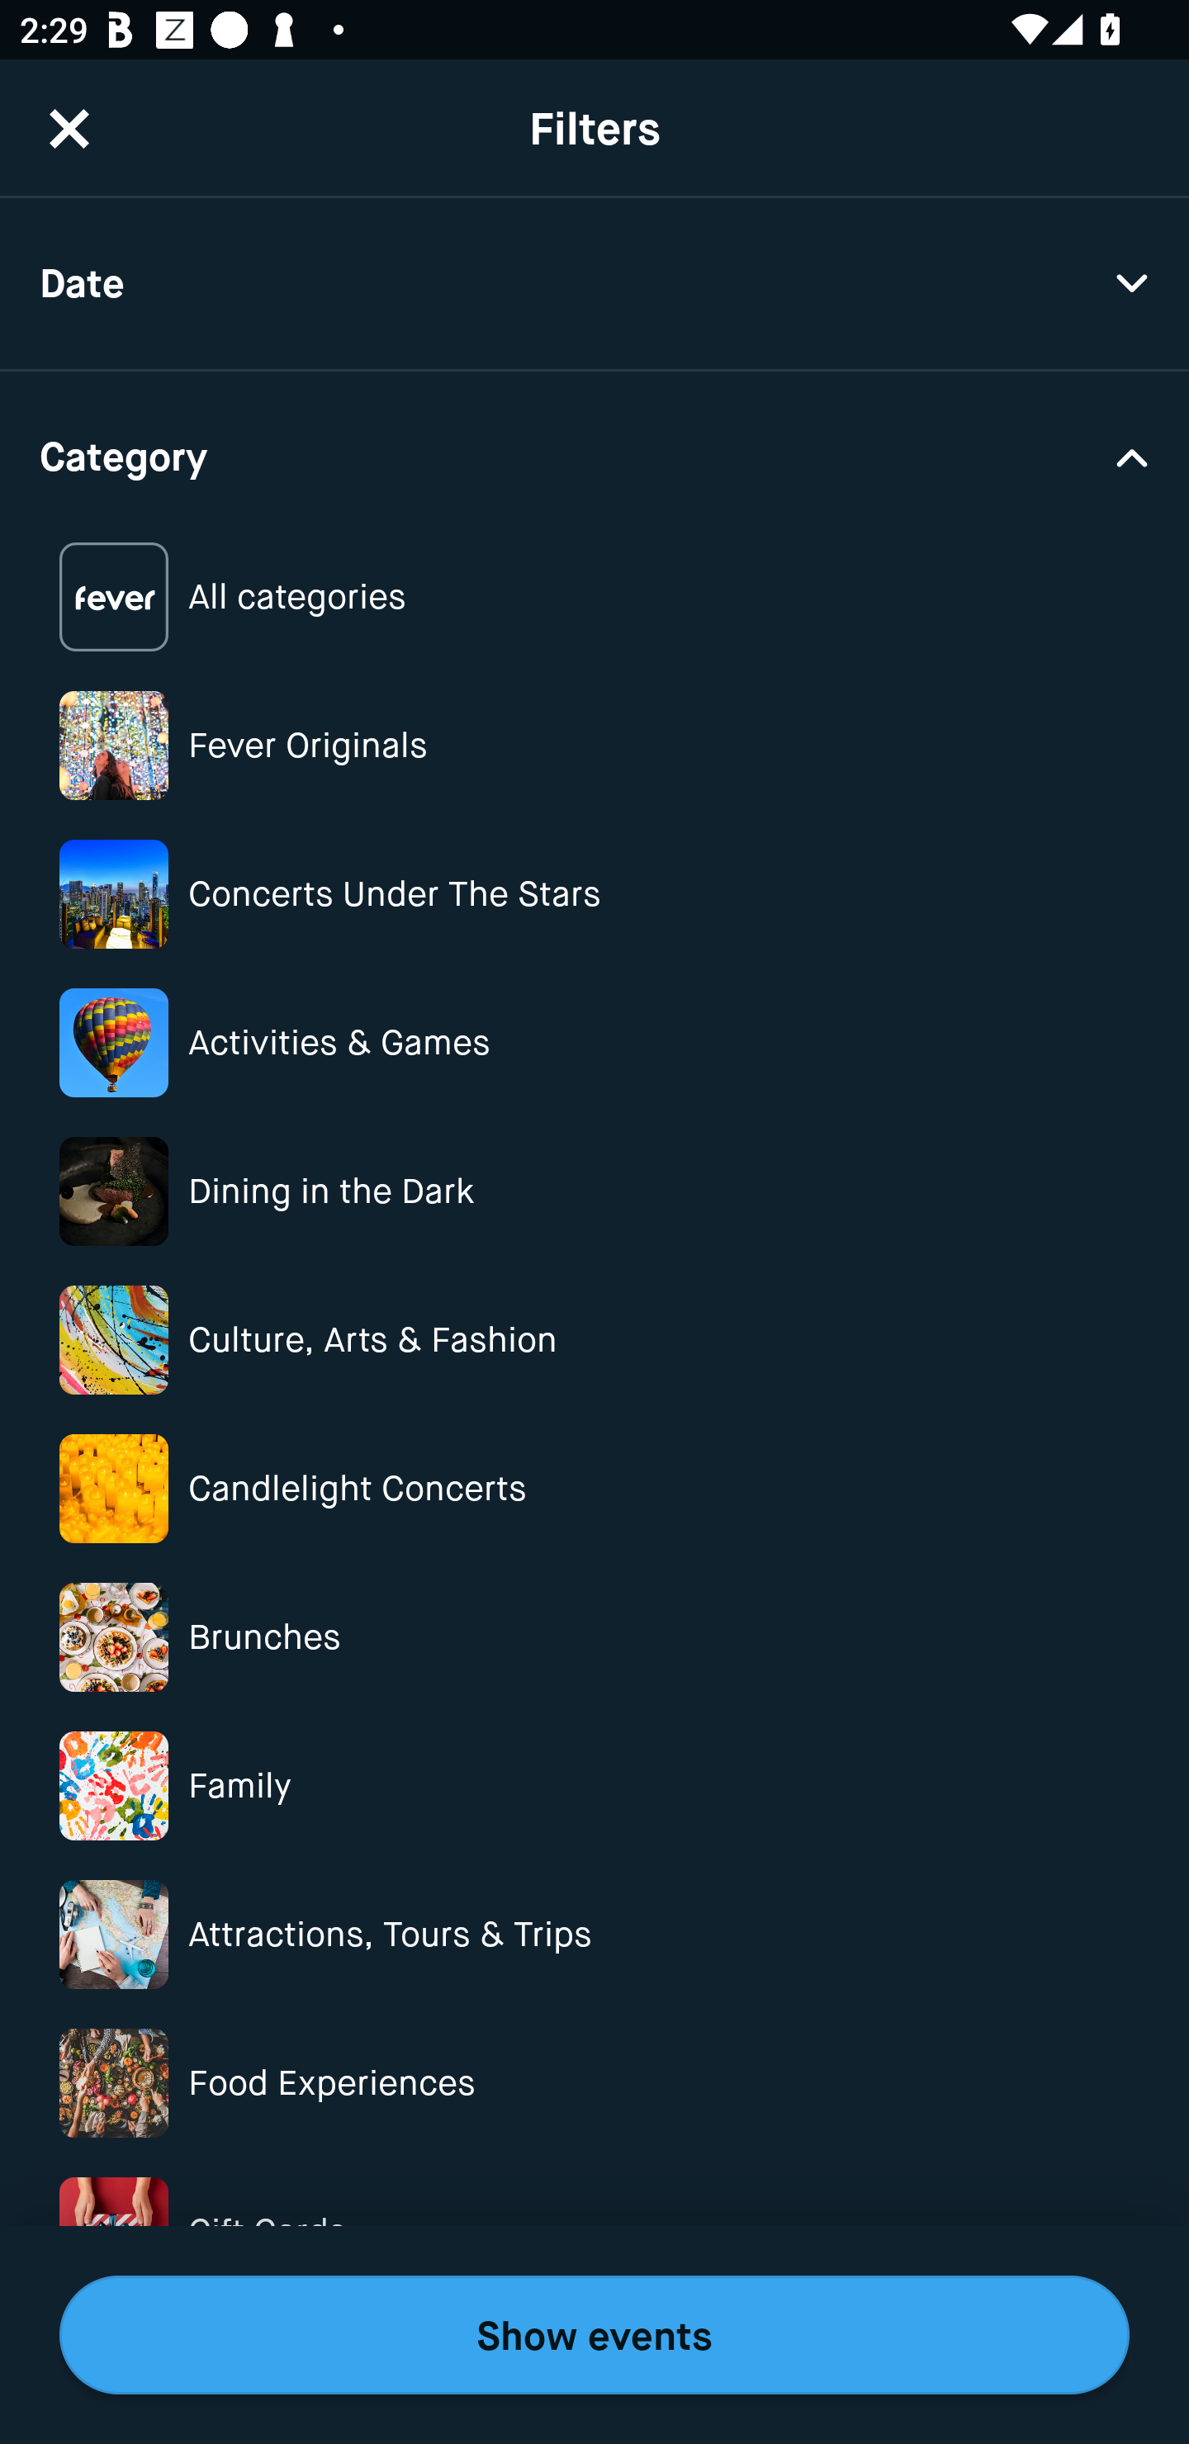 This screenshot has width=1189, height=2444. What do you see at coordinates (594, 598) in the screenshot?
I see `Category Image All categories` at bounding box center [594, 598].